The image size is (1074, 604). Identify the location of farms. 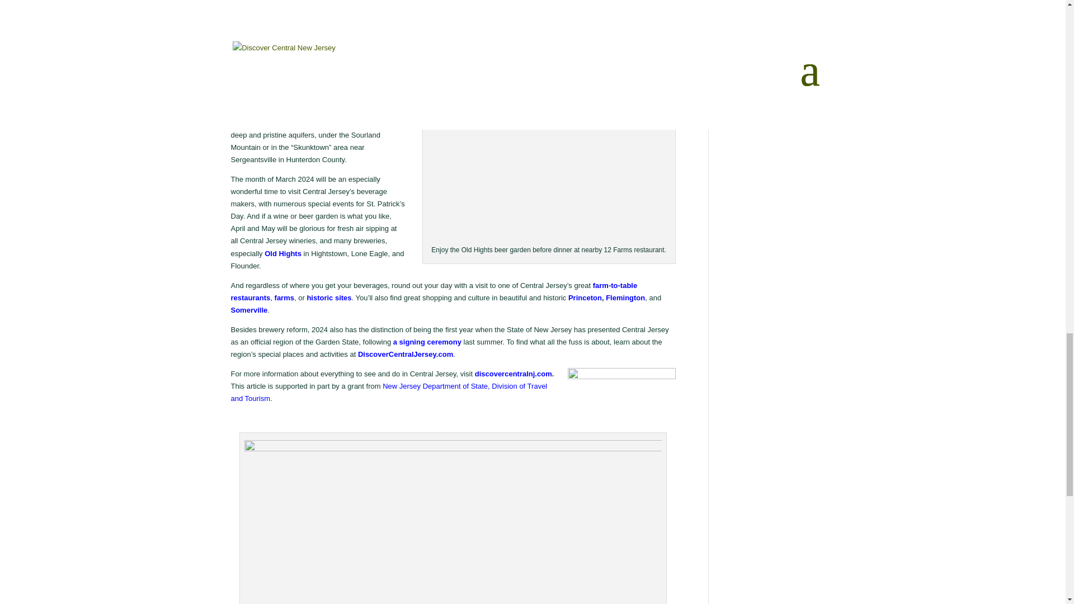
(284, 298).